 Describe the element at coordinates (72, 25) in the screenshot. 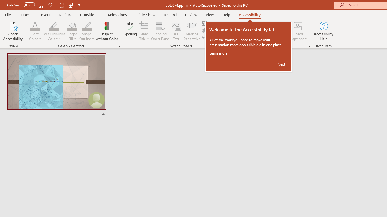

I see `Shape Fill` at that location.